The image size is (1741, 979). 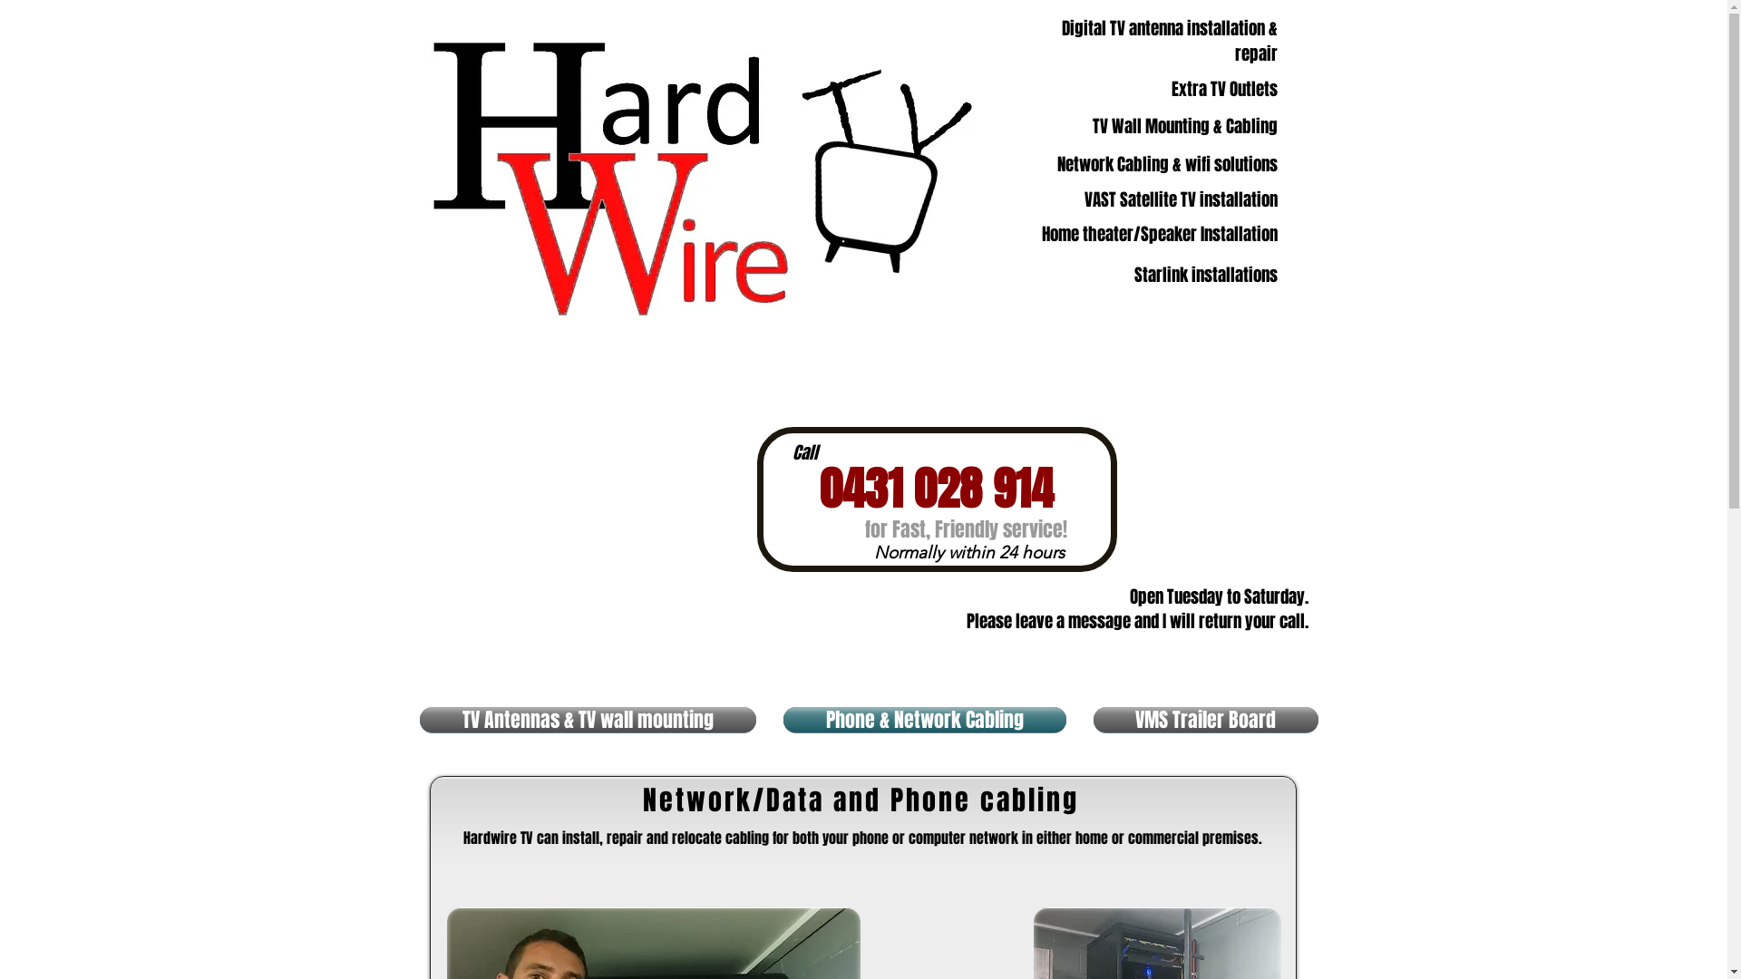 What do you see at coordinates (702, 178) in the screenshot?
I see `TV antenna` at bounding box center [702, 178].